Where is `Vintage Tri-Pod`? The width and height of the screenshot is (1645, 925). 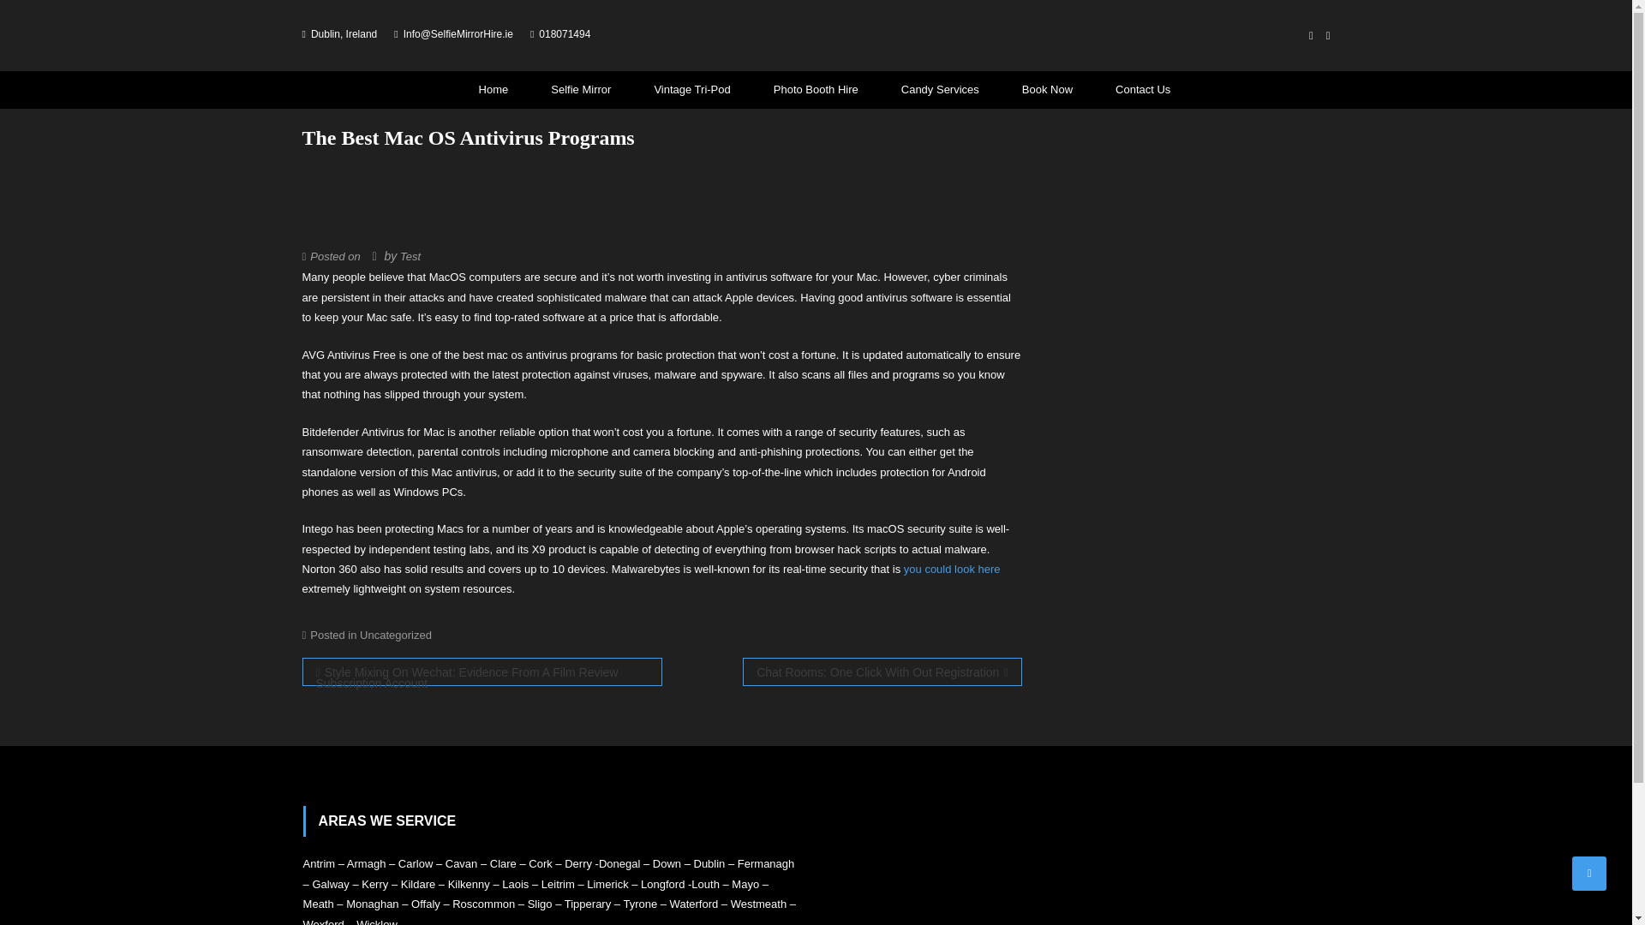 Vintage Tri-Pod is located at coordinates (691, 90).